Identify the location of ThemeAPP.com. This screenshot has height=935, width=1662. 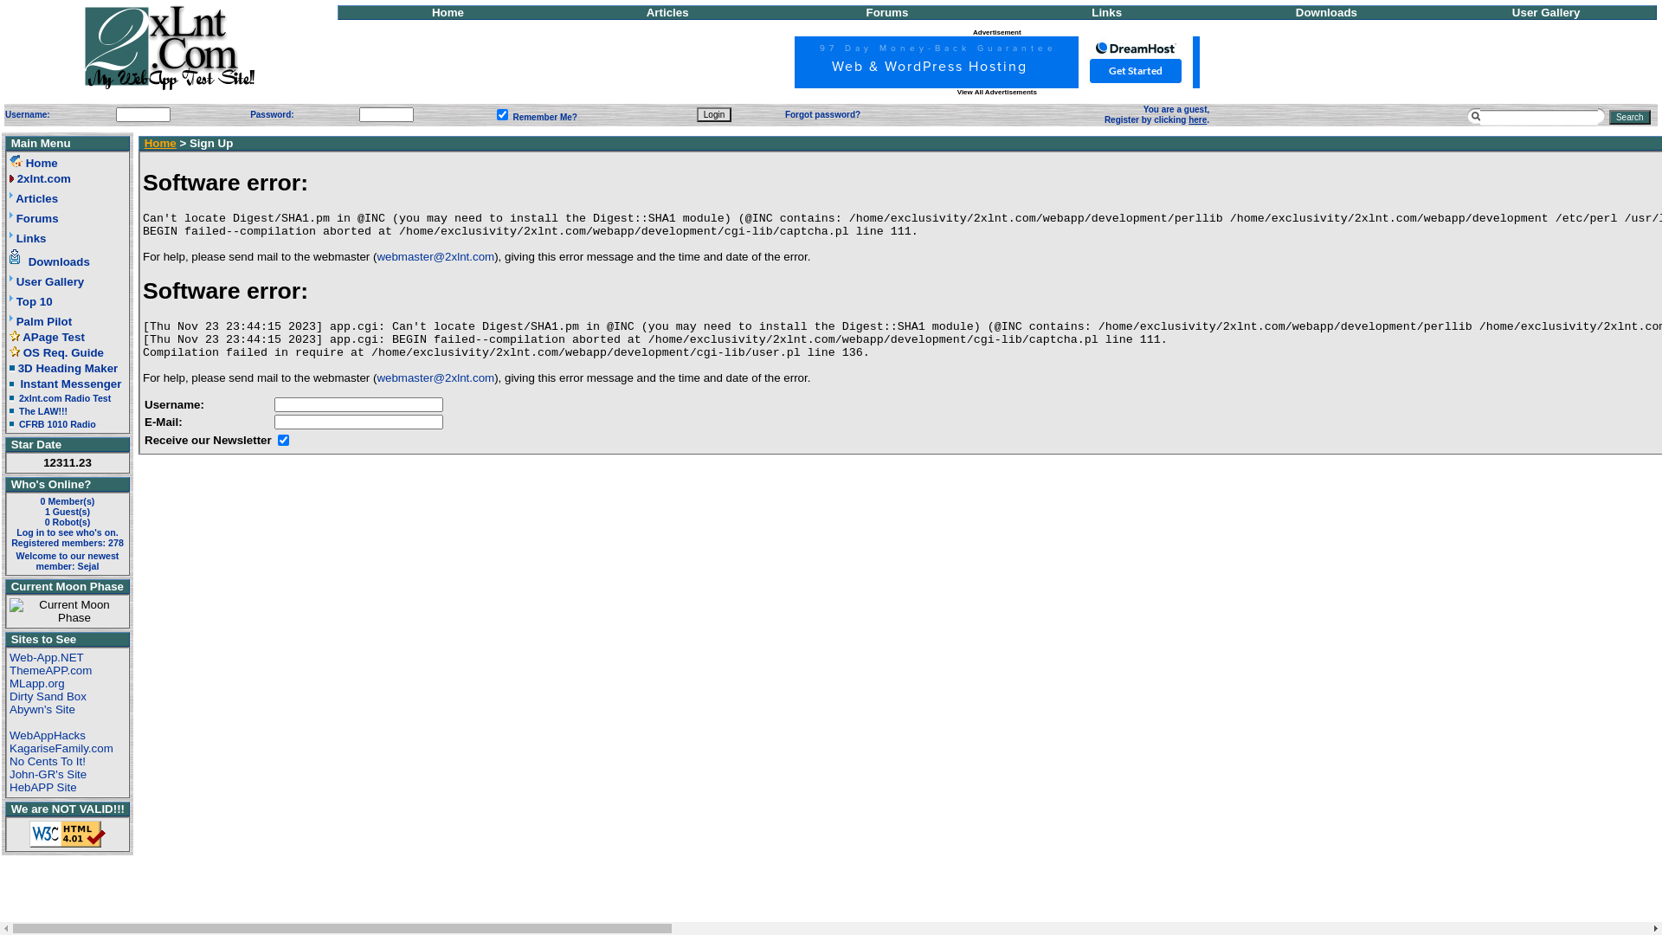
(50, 670).